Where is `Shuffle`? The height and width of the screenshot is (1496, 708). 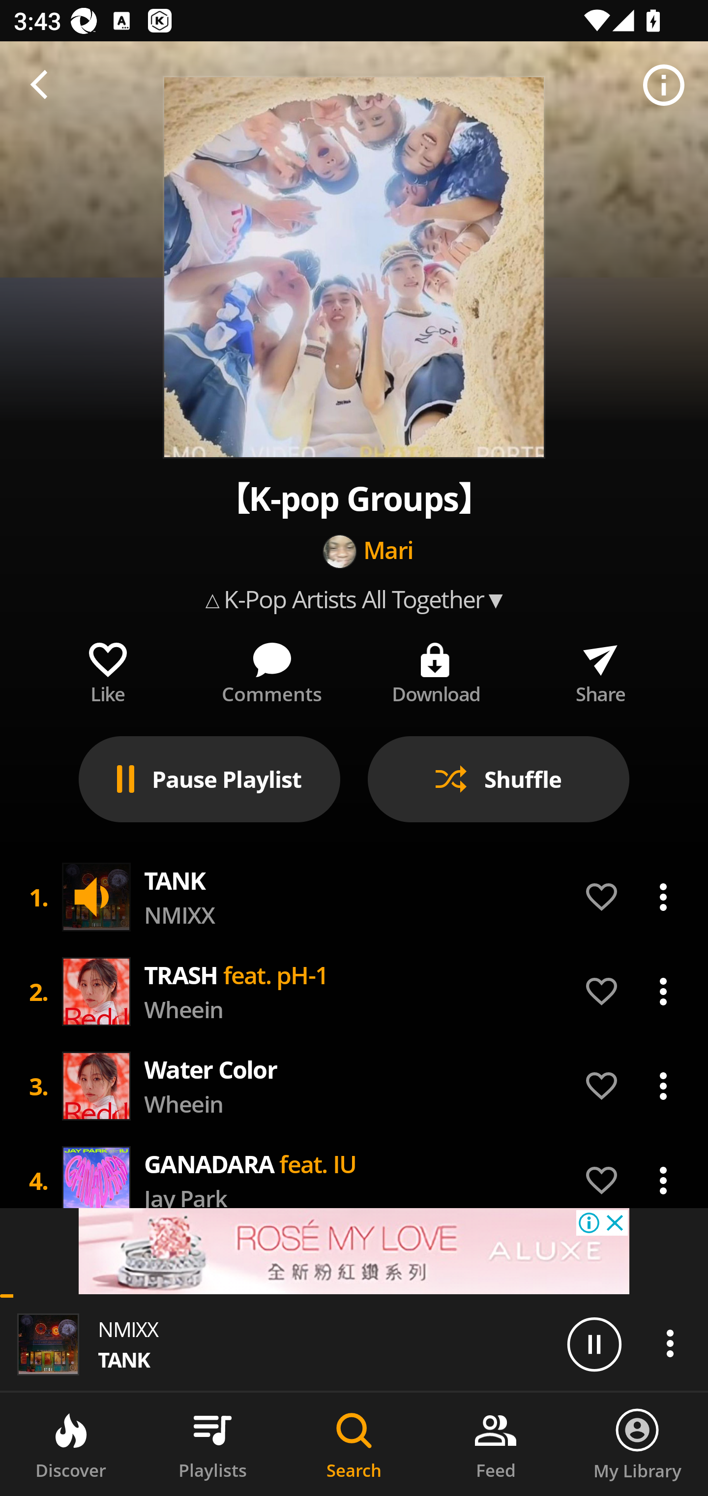 Shuffle is located at coordinates (499, 779).